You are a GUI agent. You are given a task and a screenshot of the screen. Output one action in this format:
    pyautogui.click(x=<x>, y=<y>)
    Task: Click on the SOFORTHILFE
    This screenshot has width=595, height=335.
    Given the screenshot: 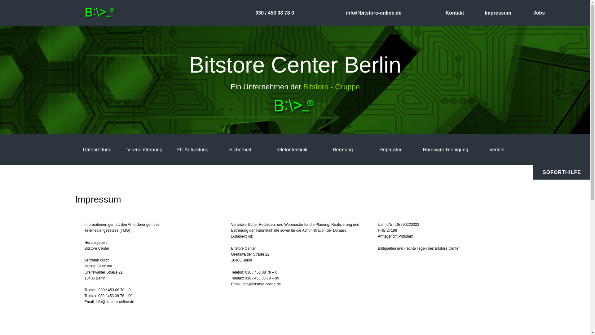 What is the action you would take?
    pyautogui.click(x=562, y=172)
    